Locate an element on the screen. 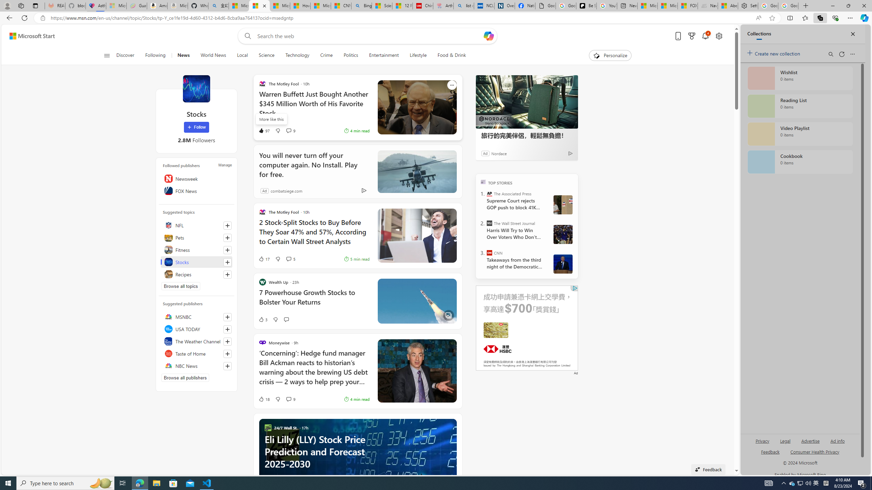 The width and height of the screenshot is (872, 490). Newsweek is located at coordinates (196, 178).